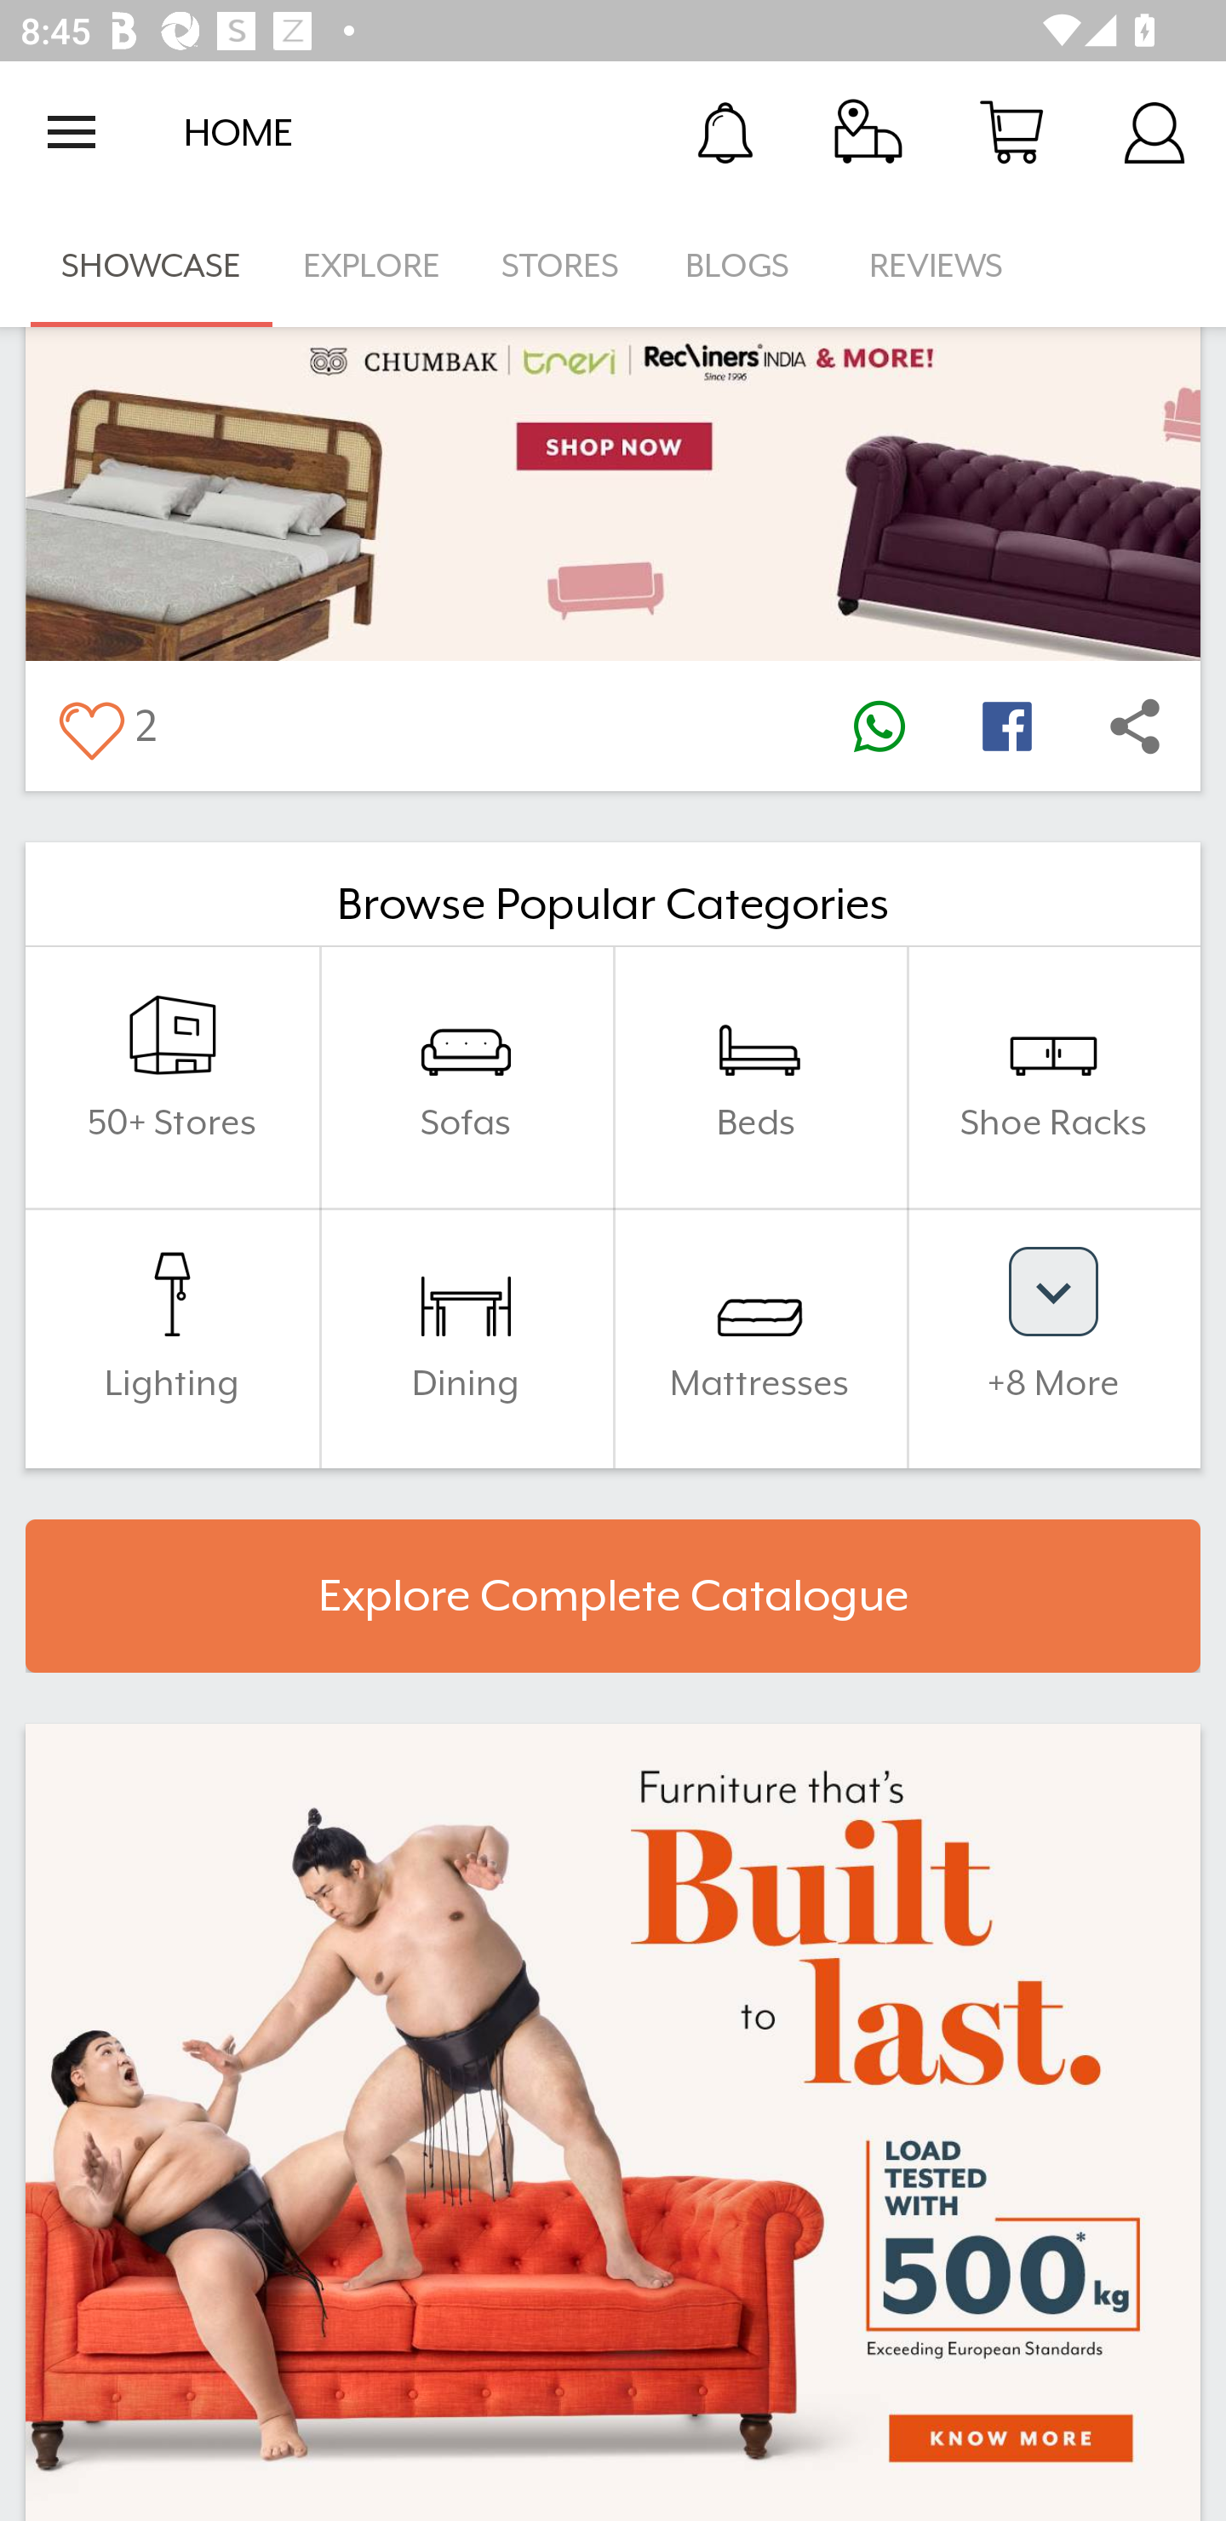 This screenshot has width=1226, height=2521. What do you see at coordinates (1154, 131) in the screenshot?
I see `Account Details` at bounding box center [1154, 131].